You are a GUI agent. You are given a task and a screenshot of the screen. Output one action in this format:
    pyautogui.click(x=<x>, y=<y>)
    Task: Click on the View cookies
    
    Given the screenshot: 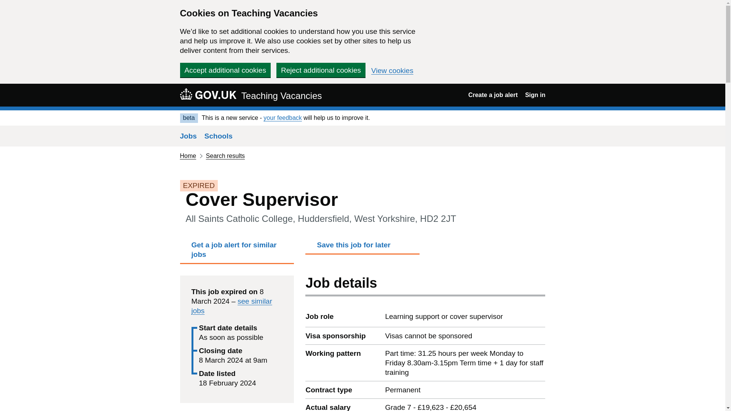 What is the action you would take?
    pyautogui.click(x=392, y=71)
    